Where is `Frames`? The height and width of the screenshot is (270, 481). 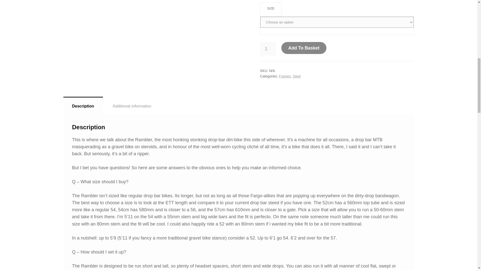
Frames is located at coordinates (285, 76).